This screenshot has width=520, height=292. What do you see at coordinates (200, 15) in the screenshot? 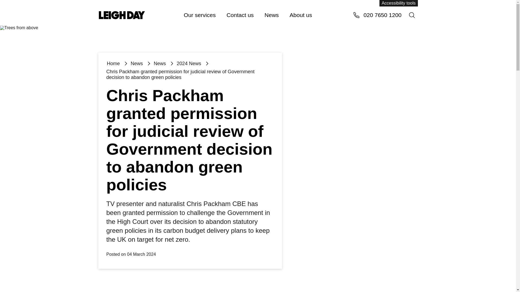
I see `Our services` at bounding box center [200, 15].